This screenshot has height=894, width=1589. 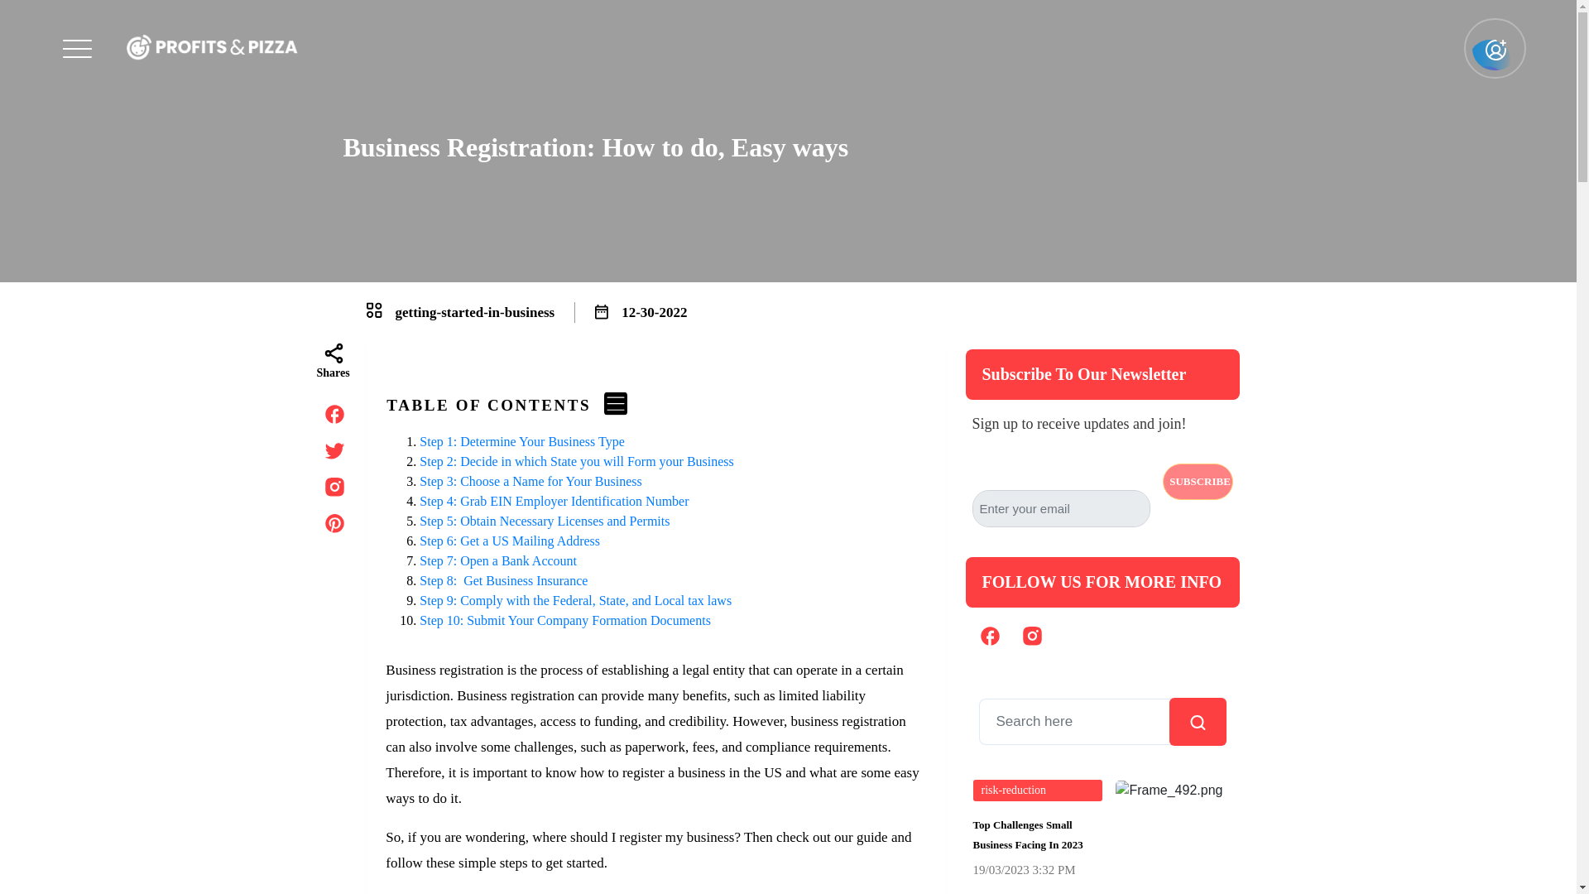 What do you see at coordinates (554, 502) in the screenshot?
I see `Step 4: Grab EIN Employer Identification Number ` at bounding box center [554, 502].